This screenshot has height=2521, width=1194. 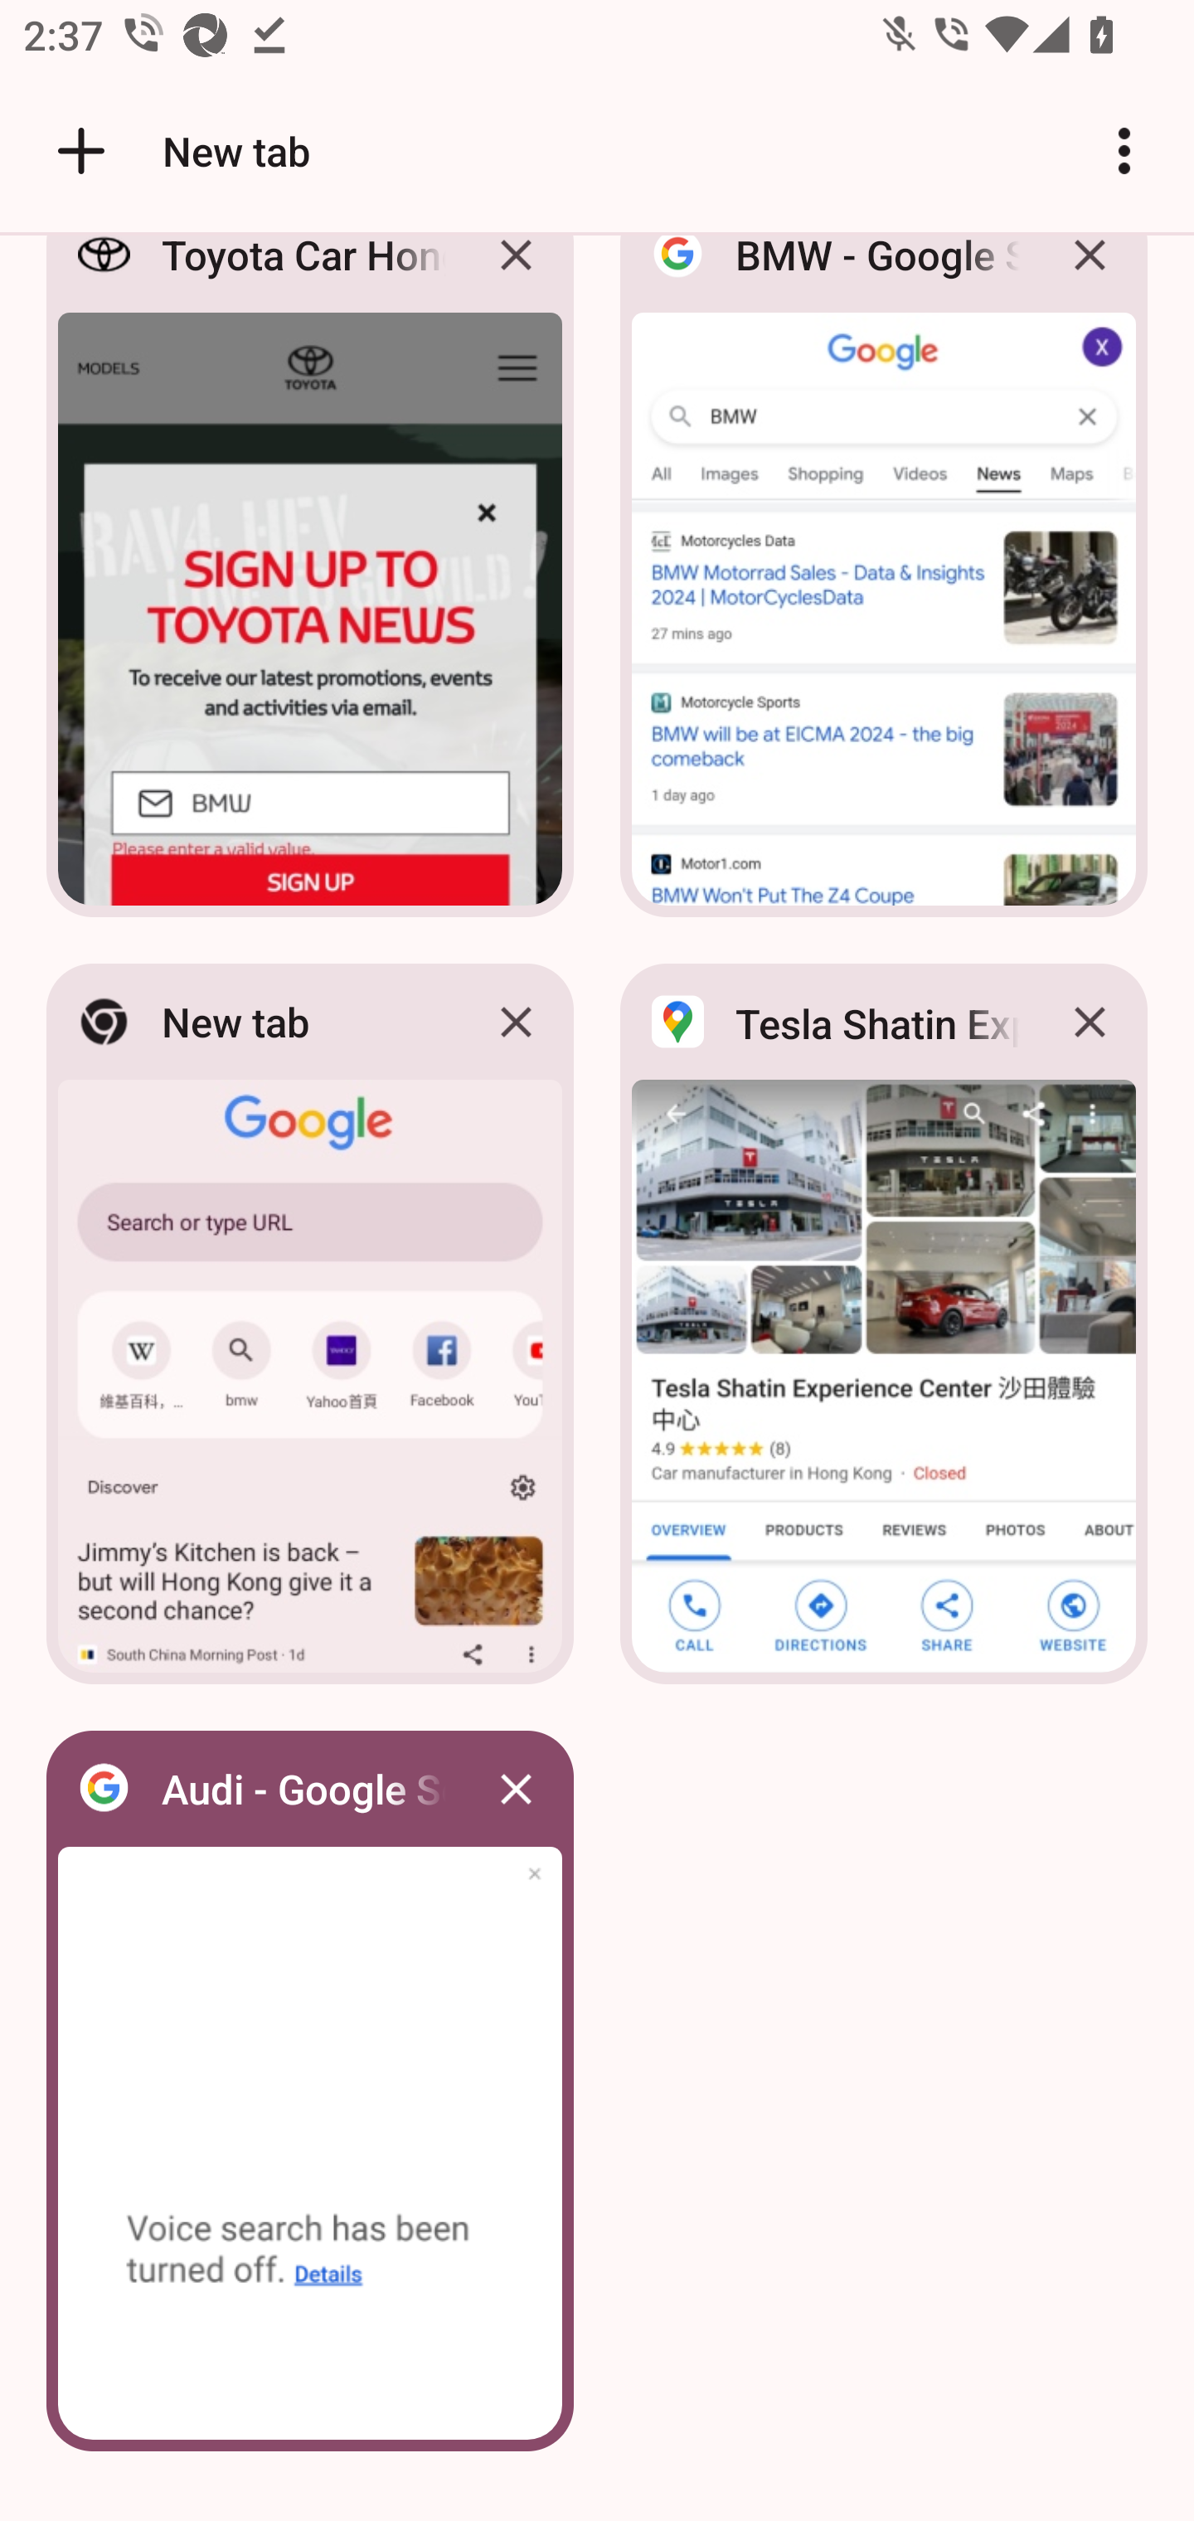 I want to click on Close New tab tab, so click(x=516, y=1022).